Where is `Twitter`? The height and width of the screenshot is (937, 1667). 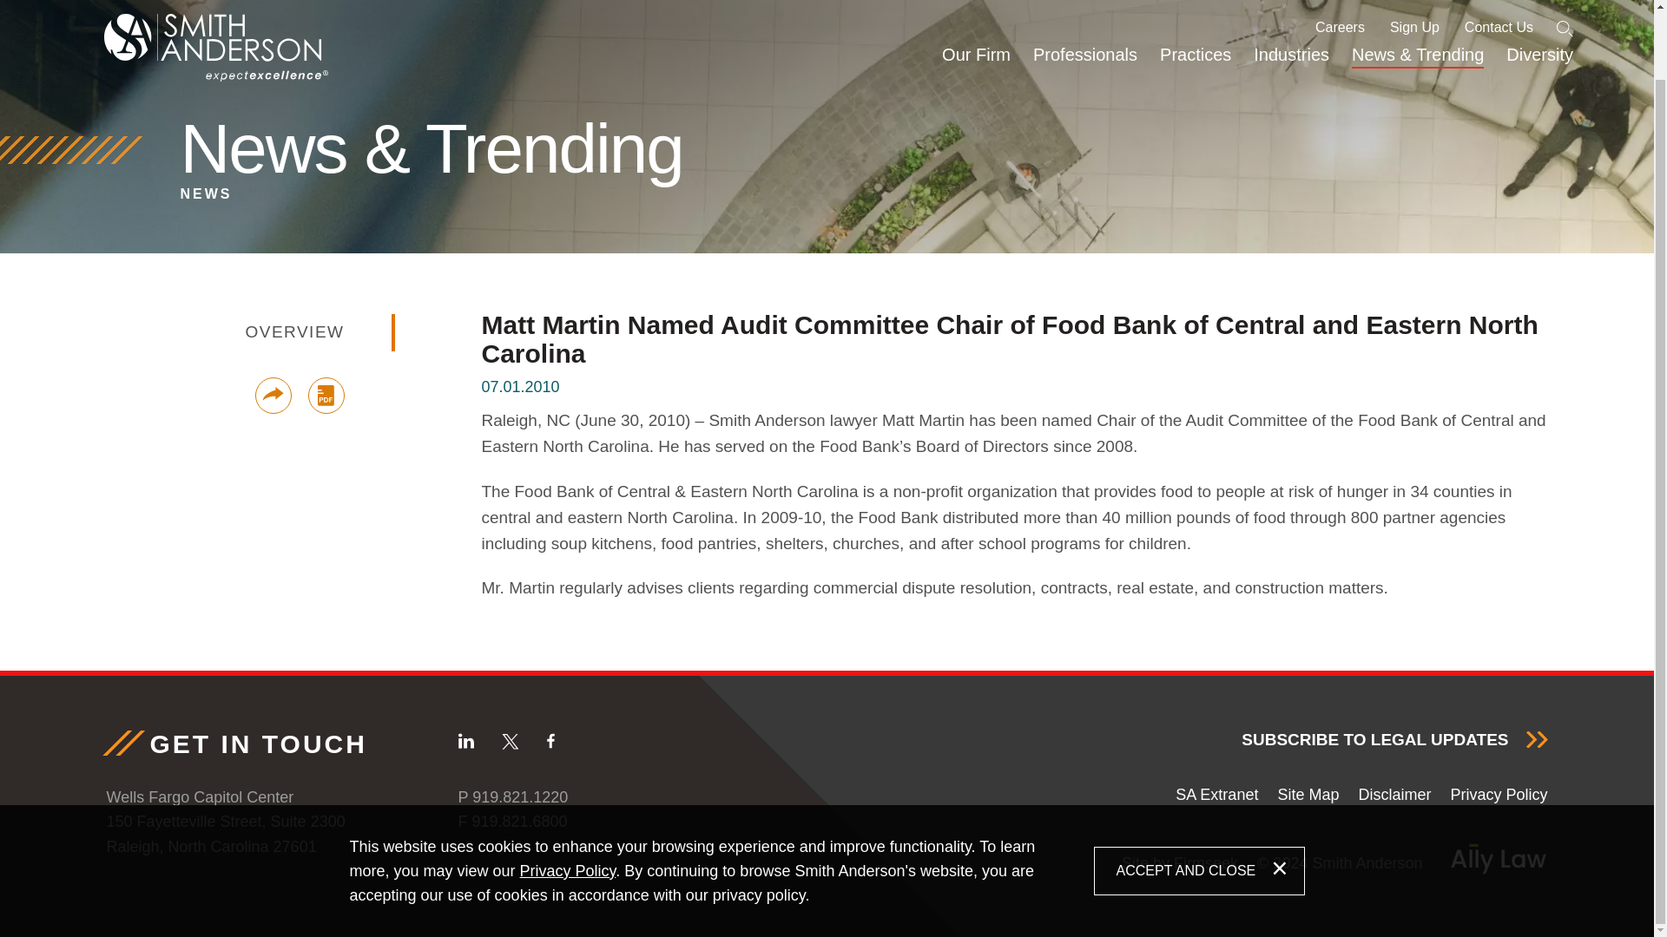 Twitter is located at coordinates (510, 741).